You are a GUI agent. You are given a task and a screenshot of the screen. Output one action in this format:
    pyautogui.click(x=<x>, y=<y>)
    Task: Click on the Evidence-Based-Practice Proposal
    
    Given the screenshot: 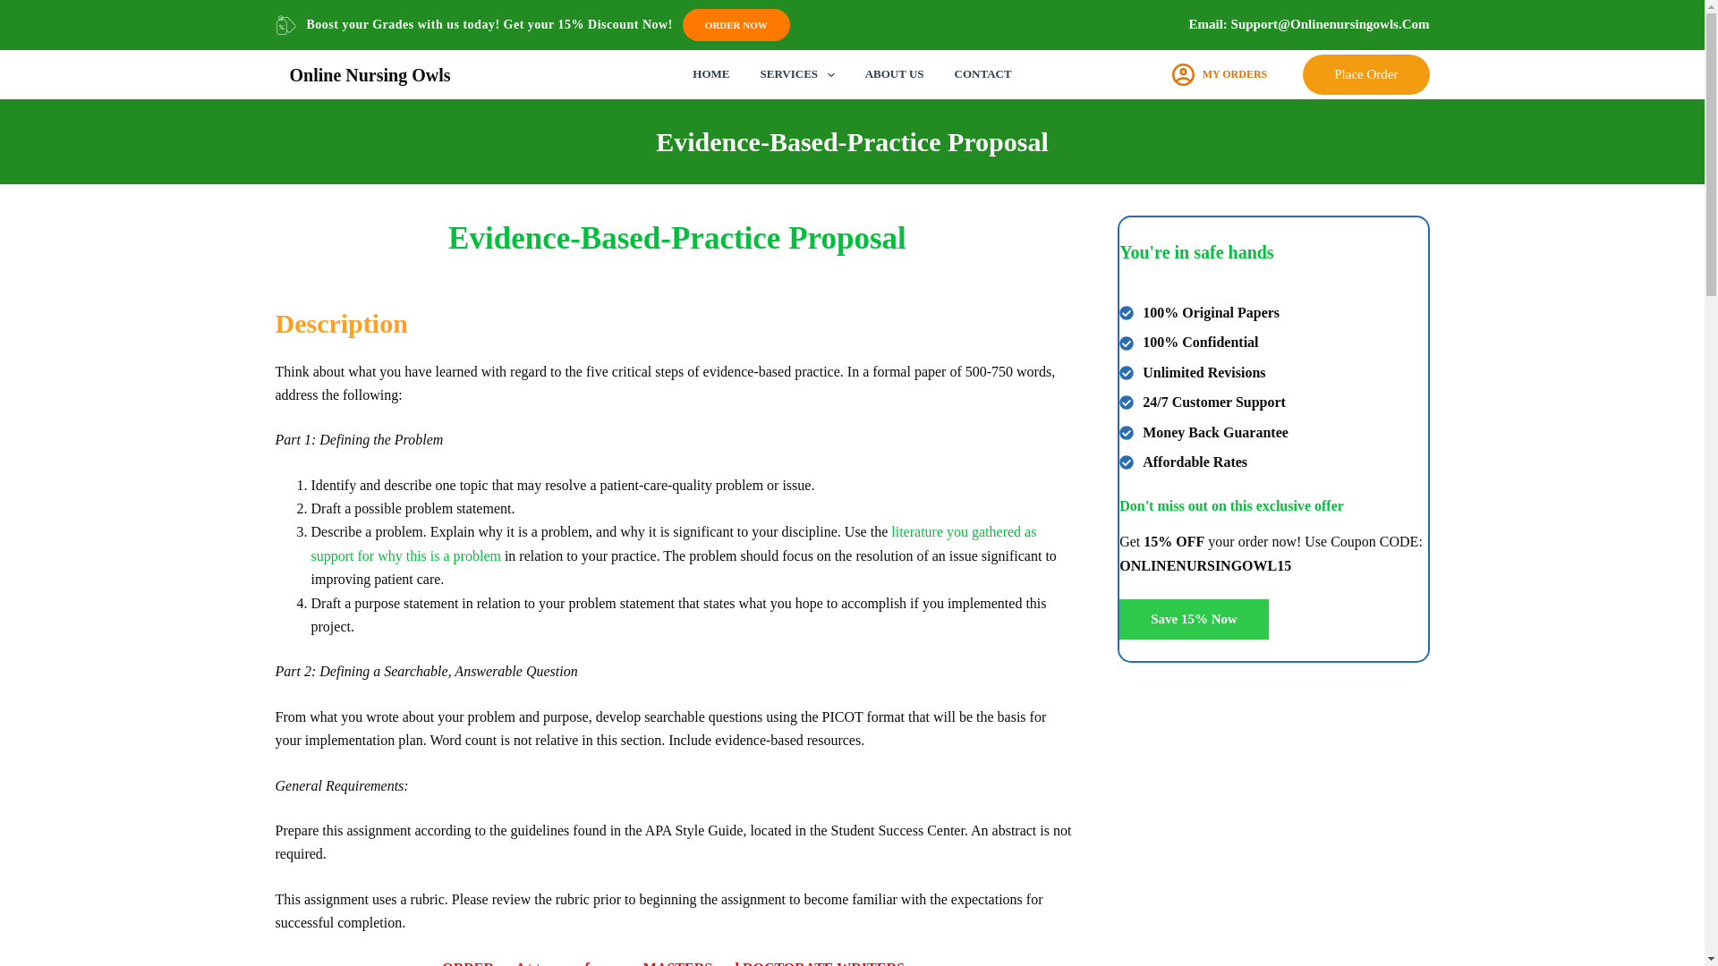 What is the action you would take?
    pyautogui.click(x=852, y=141)
    